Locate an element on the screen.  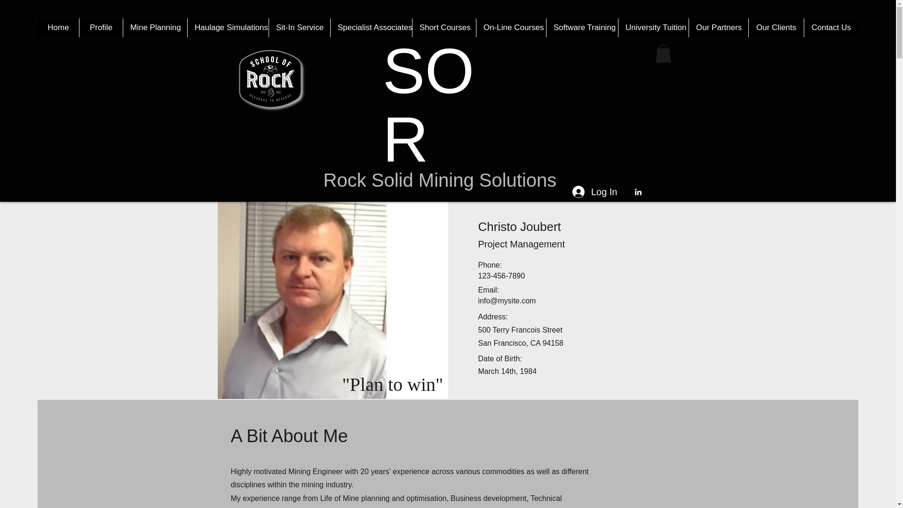
Log In is located at coordinates (594, 191).